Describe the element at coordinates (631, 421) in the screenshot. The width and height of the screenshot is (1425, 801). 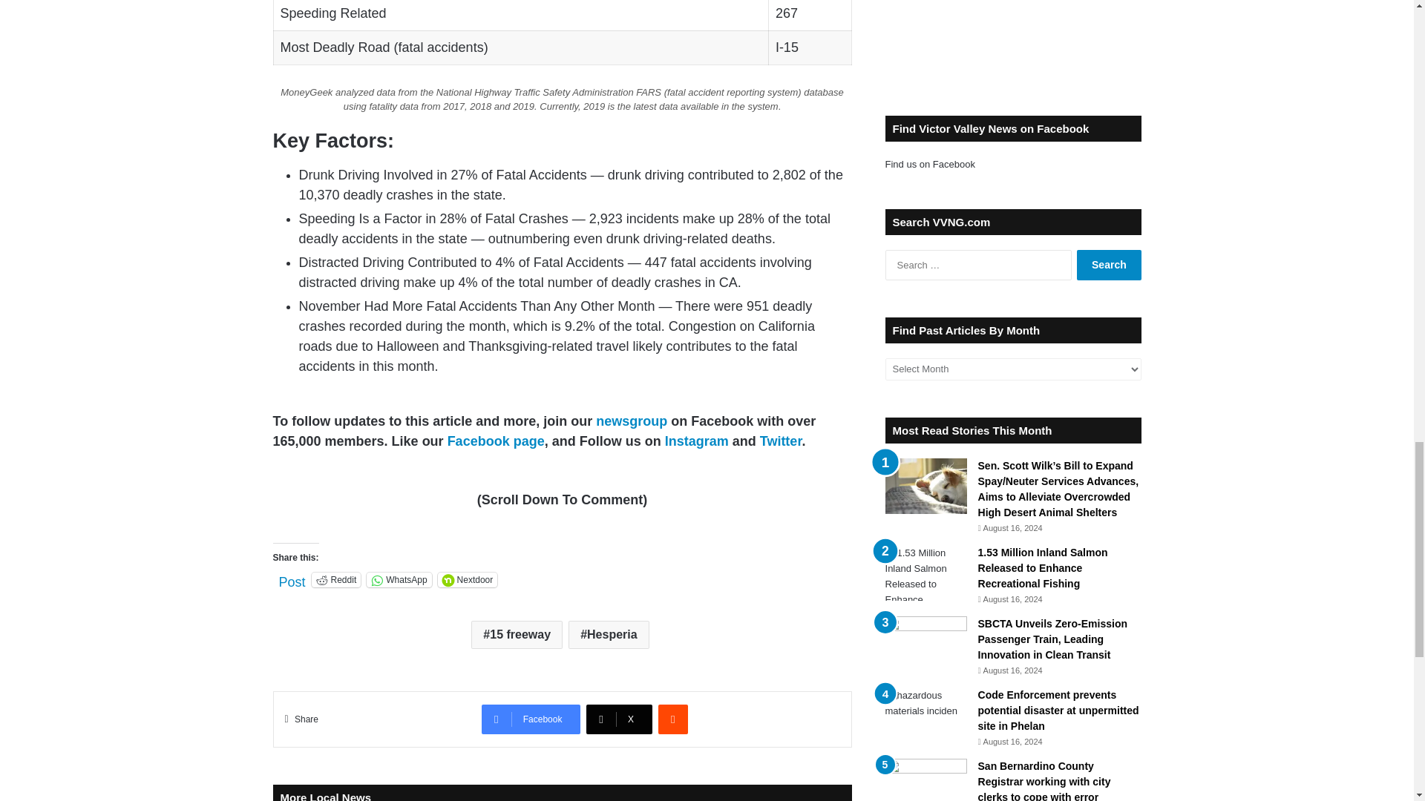
I see `newsgroup` at that location.